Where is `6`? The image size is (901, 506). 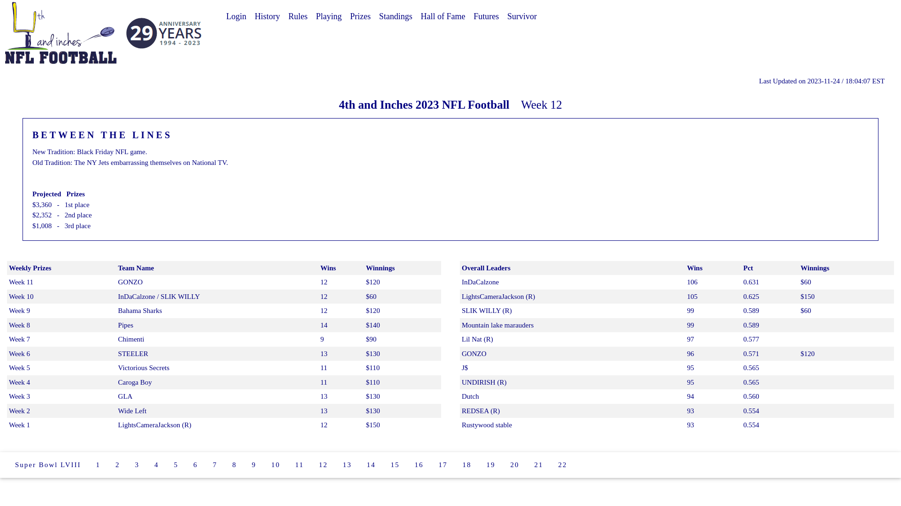
6 is located at coordinates (196, 465).